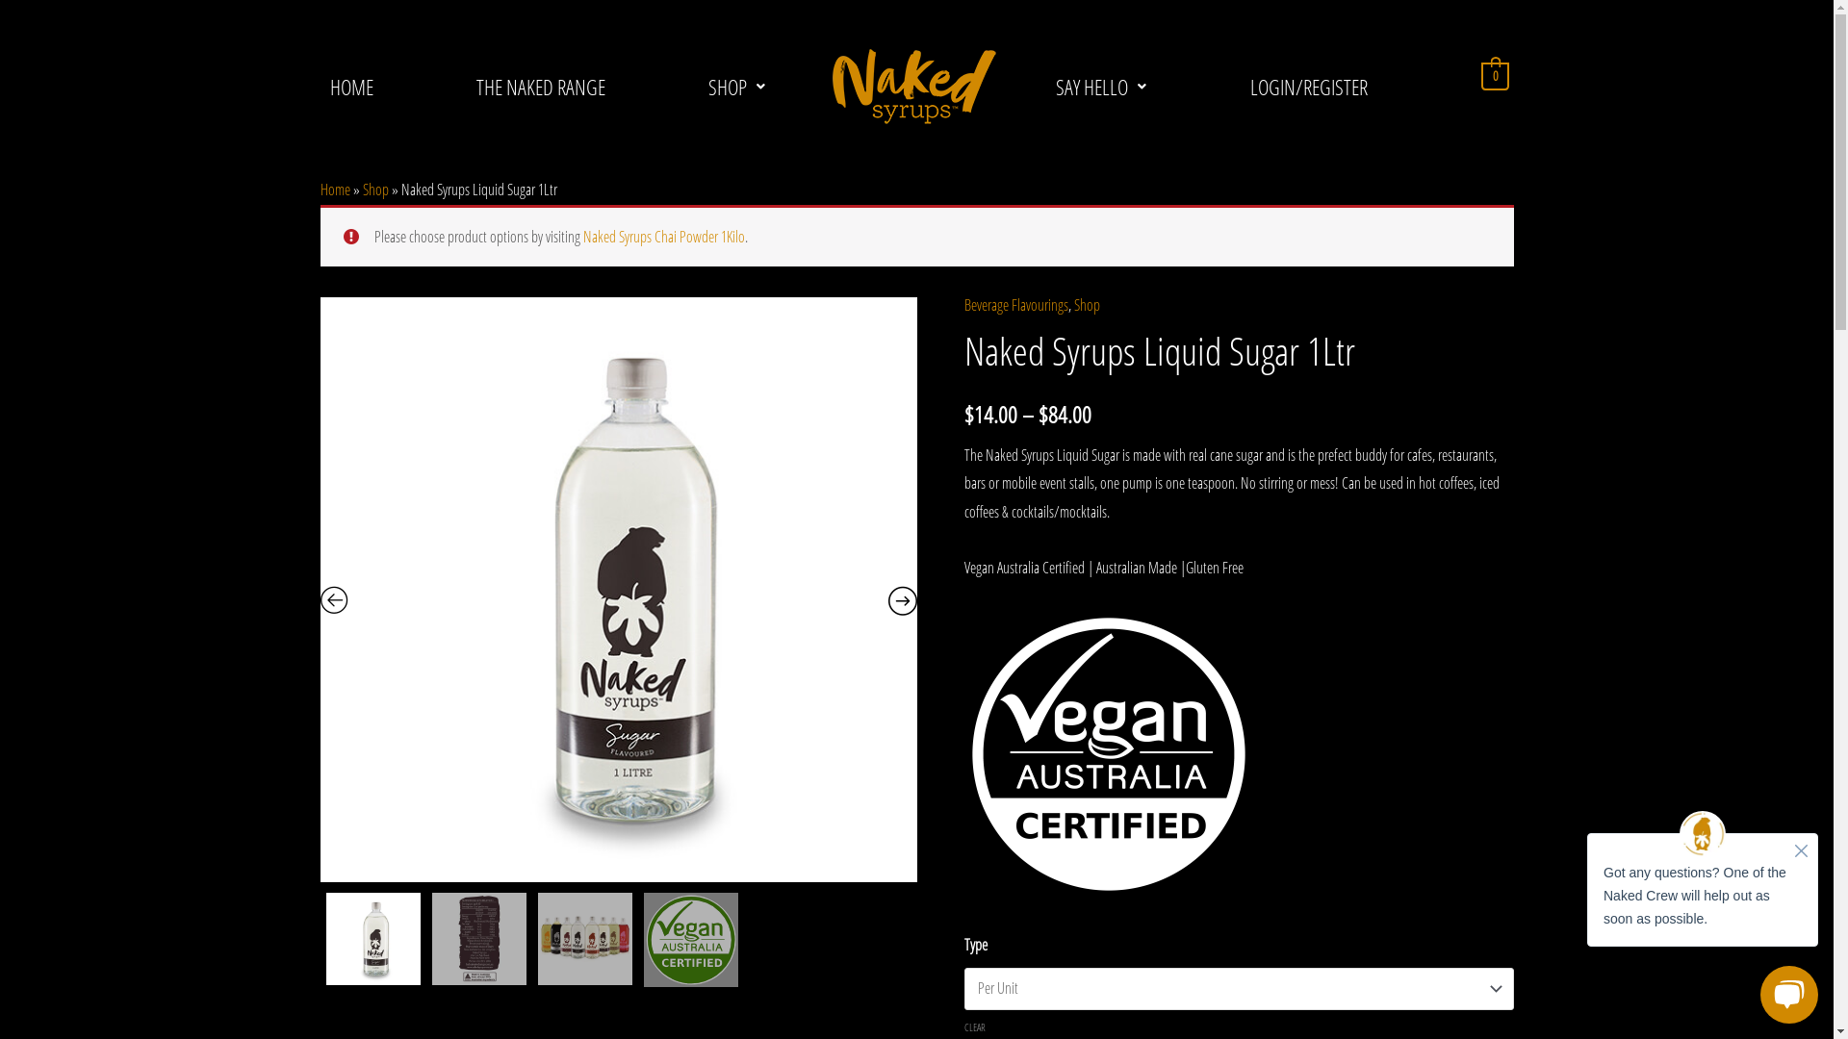  I want to click on SAY HELLO, so click(1101, 87).